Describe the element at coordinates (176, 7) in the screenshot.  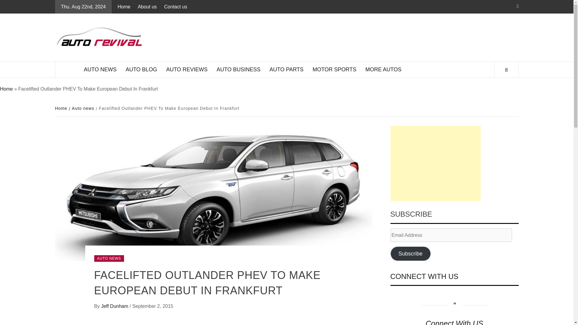
I see `Contact us` at that location.